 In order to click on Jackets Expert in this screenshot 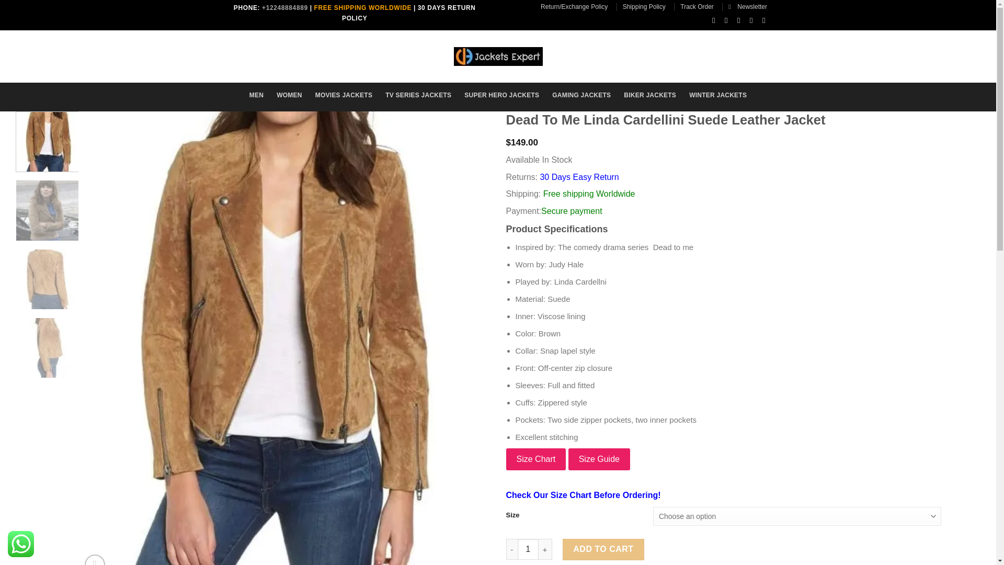, I will do `click(498, 56)`.